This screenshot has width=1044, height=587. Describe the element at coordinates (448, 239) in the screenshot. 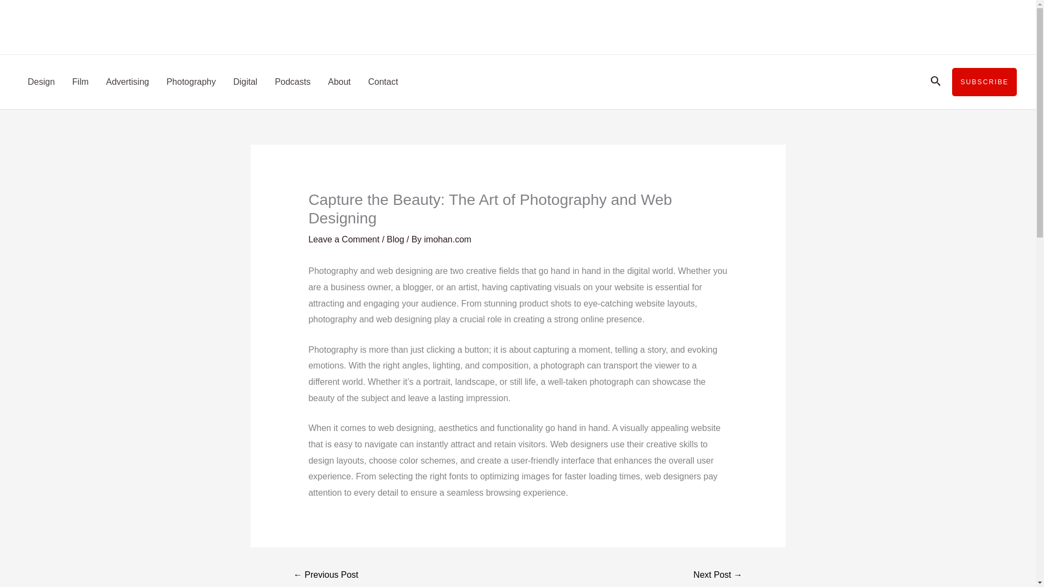

I see `imohan.com` at that location.